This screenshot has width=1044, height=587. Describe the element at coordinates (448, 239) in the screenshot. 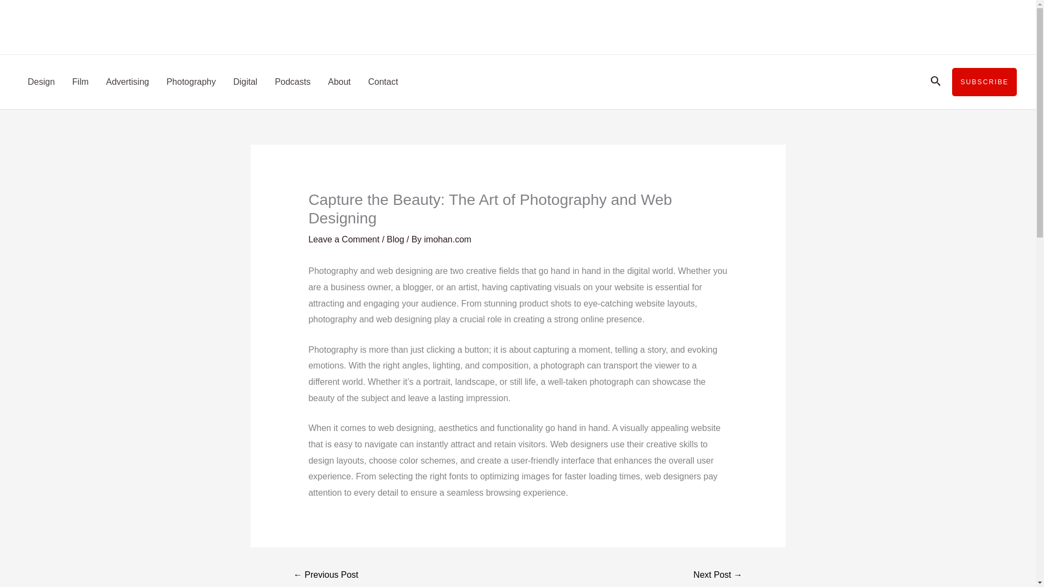

I see `imohan.com` at that location.